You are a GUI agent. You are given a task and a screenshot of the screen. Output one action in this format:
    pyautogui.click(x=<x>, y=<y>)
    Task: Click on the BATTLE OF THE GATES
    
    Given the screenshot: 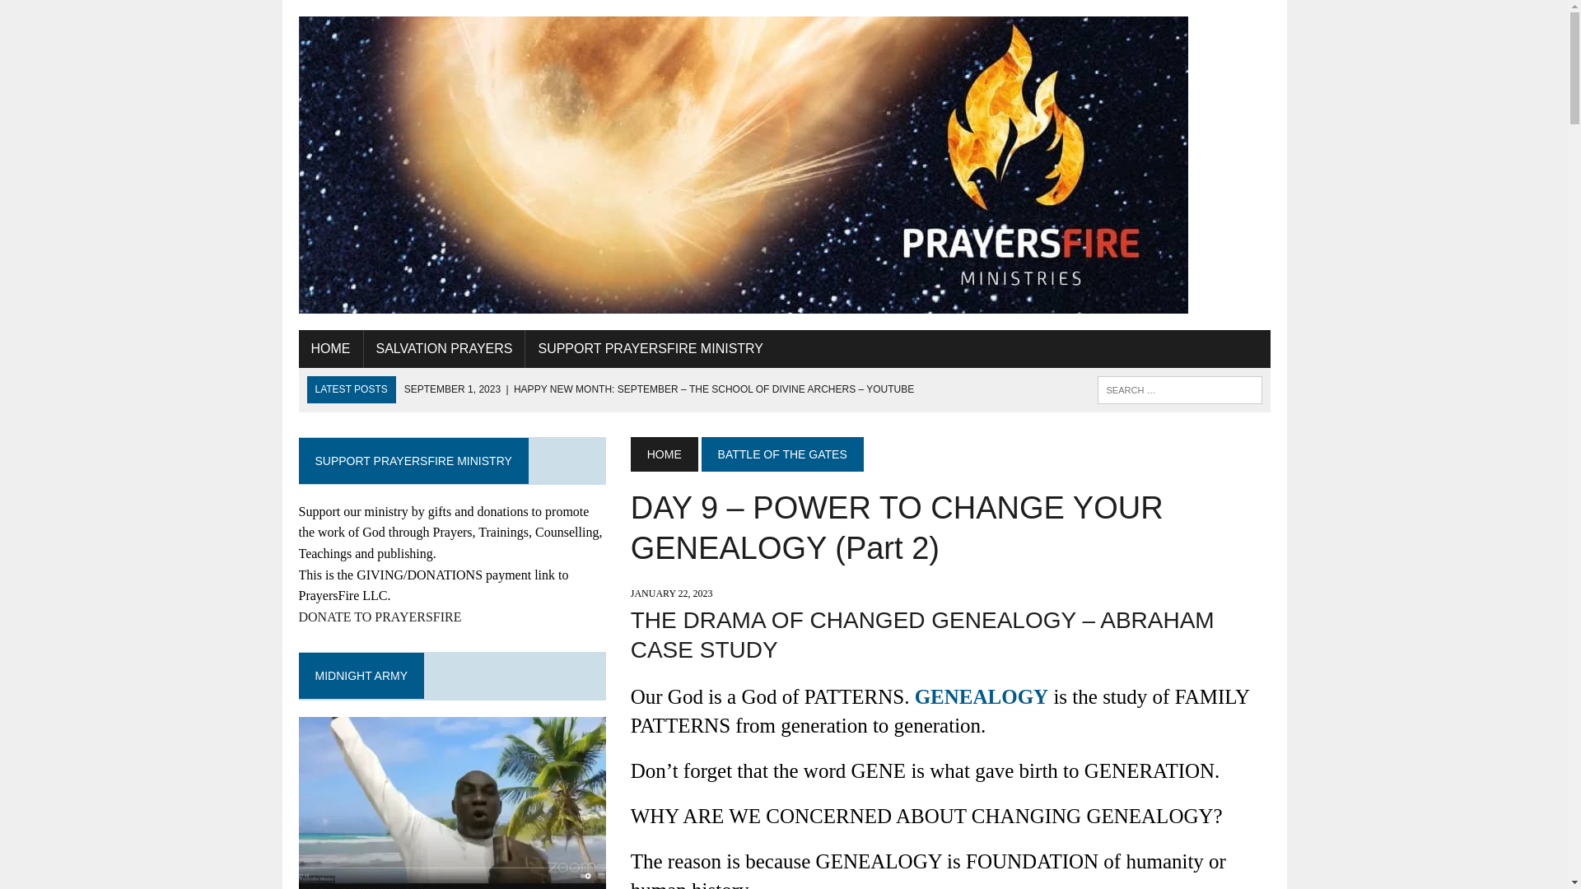 What is the action you would take?
    pyautogui.click(x=782, y=454)
    